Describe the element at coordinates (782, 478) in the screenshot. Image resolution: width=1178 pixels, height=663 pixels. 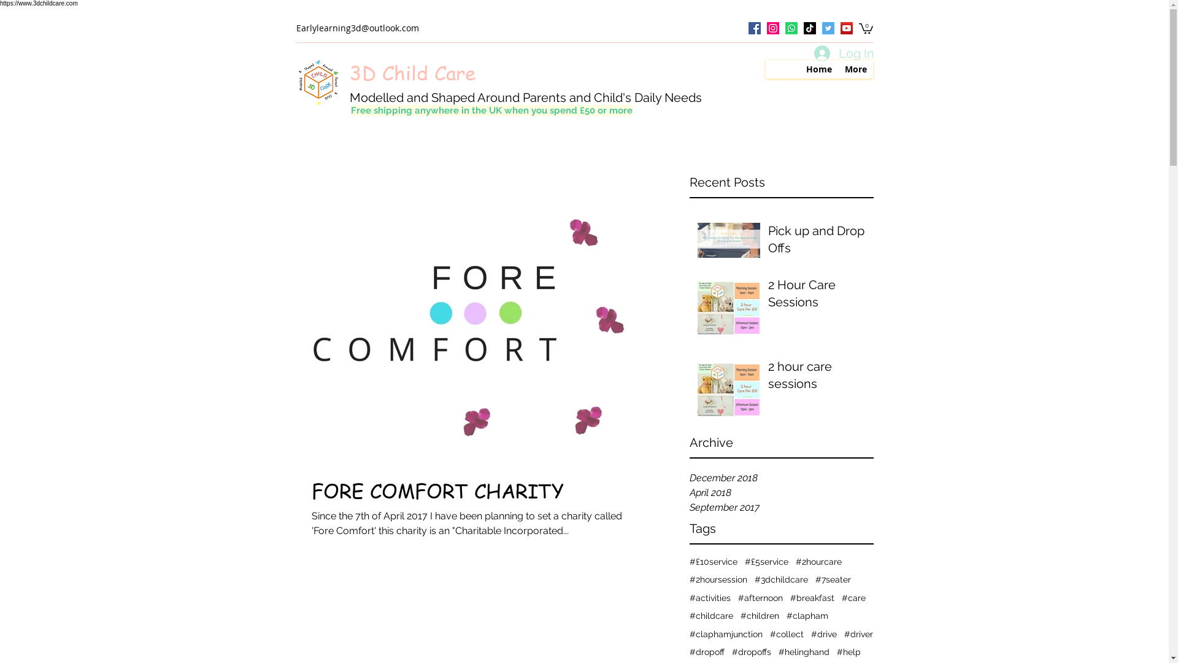
I see `December 2018` at that location.